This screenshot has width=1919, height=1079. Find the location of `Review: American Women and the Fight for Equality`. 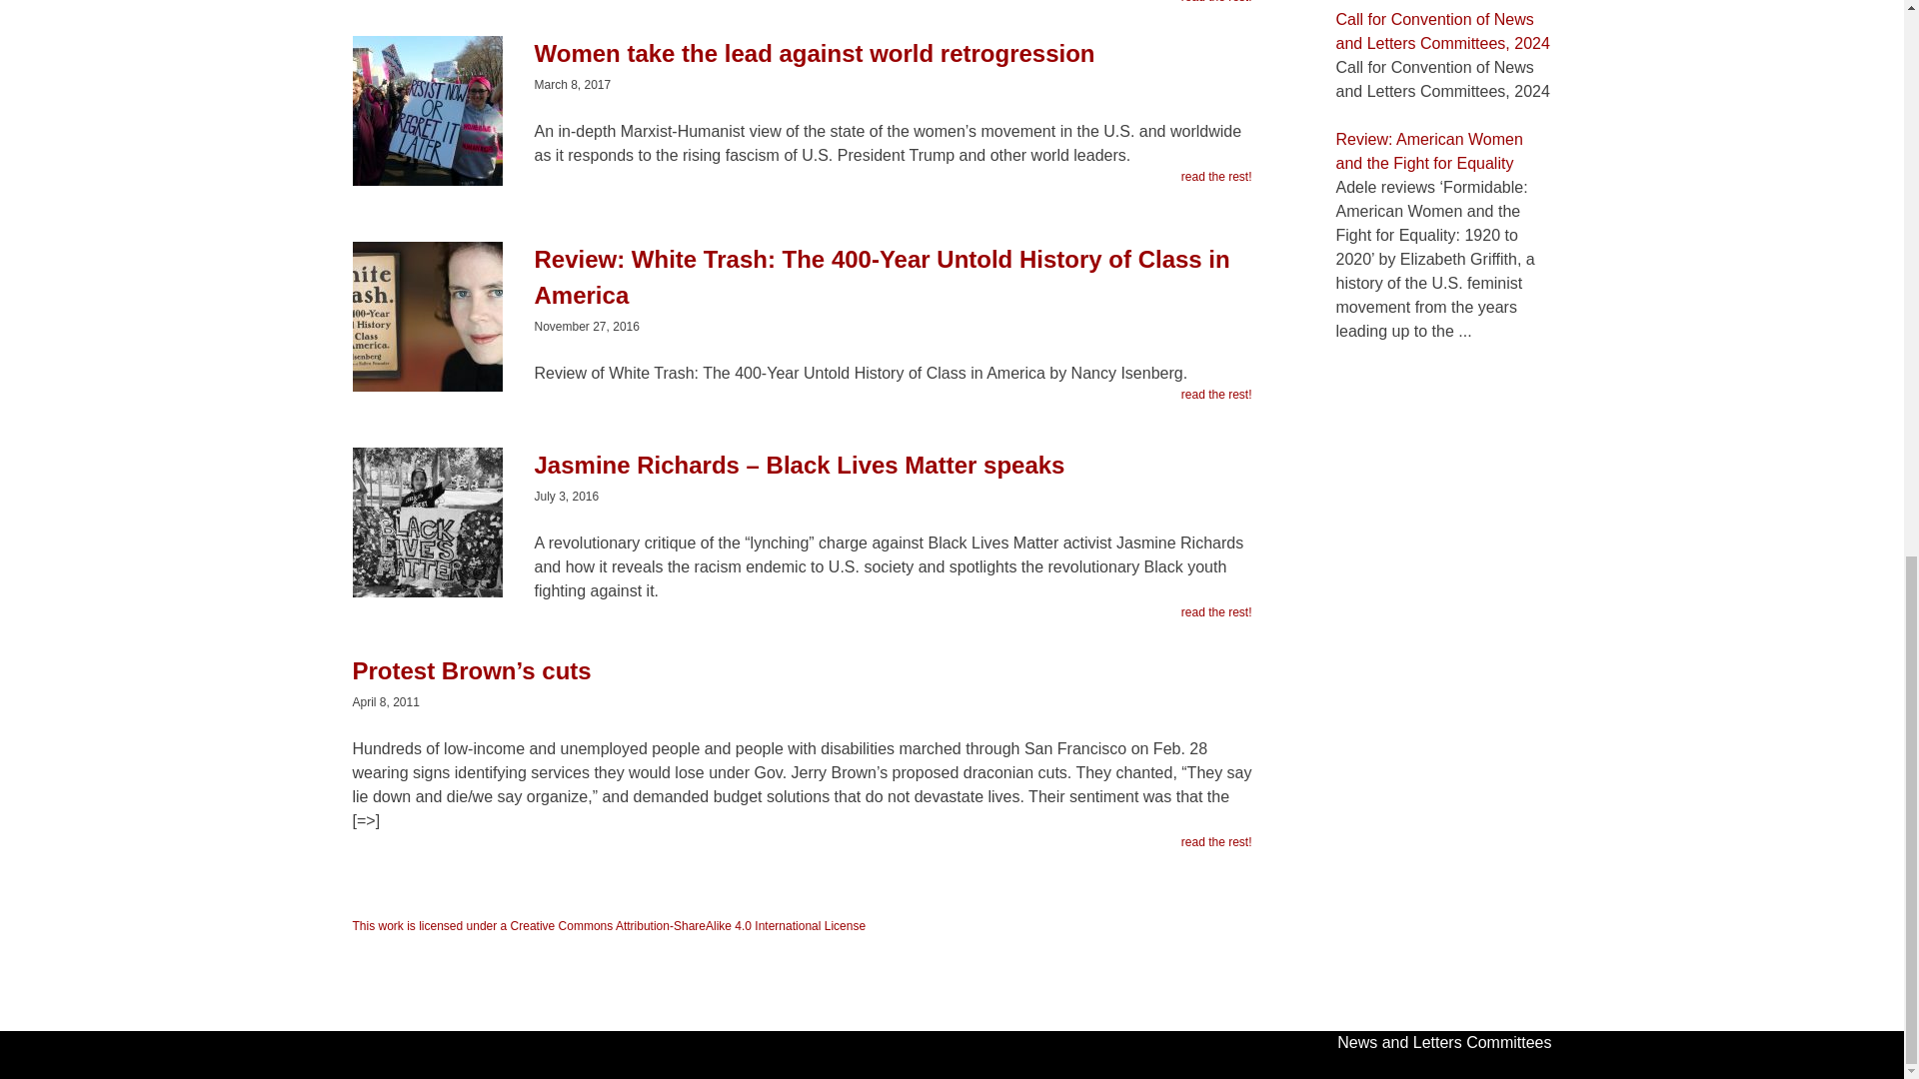

Review: American Women and the Fight for Equality is located at coordinates (1428, 150).